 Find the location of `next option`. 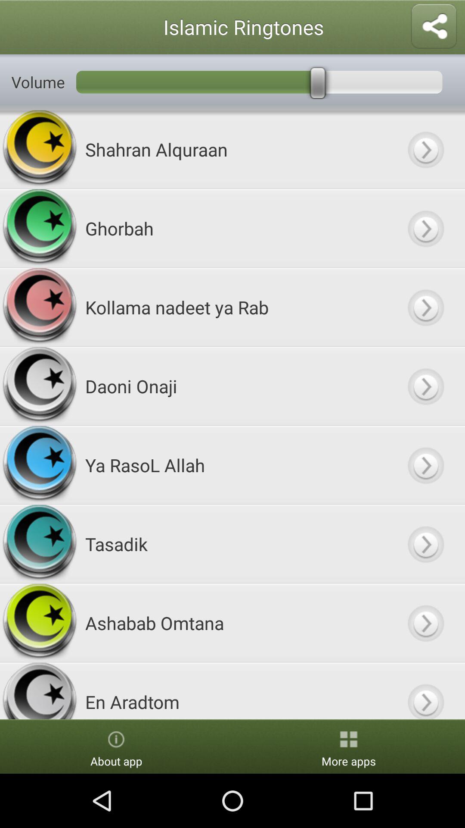

next option is located at coordinates (425, 465).